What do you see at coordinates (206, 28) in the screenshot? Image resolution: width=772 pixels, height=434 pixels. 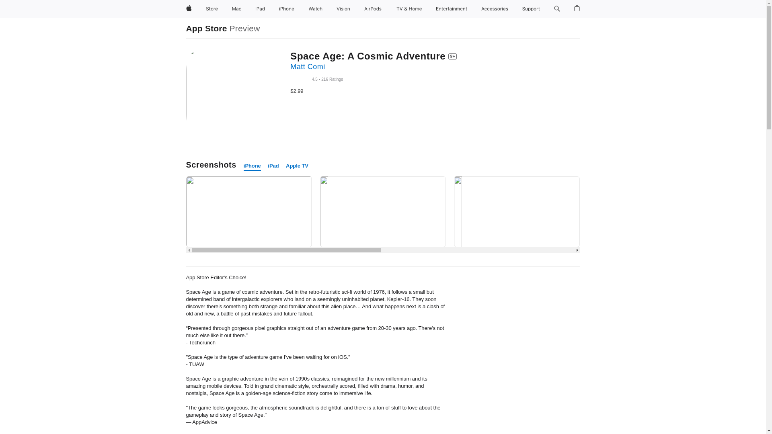 I see `App Store` at bounding box center [206, 28].